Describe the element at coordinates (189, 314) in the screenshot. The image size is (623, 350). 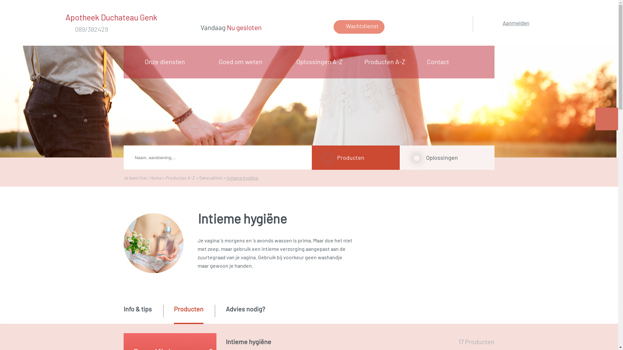
I see `Producten` at that location.